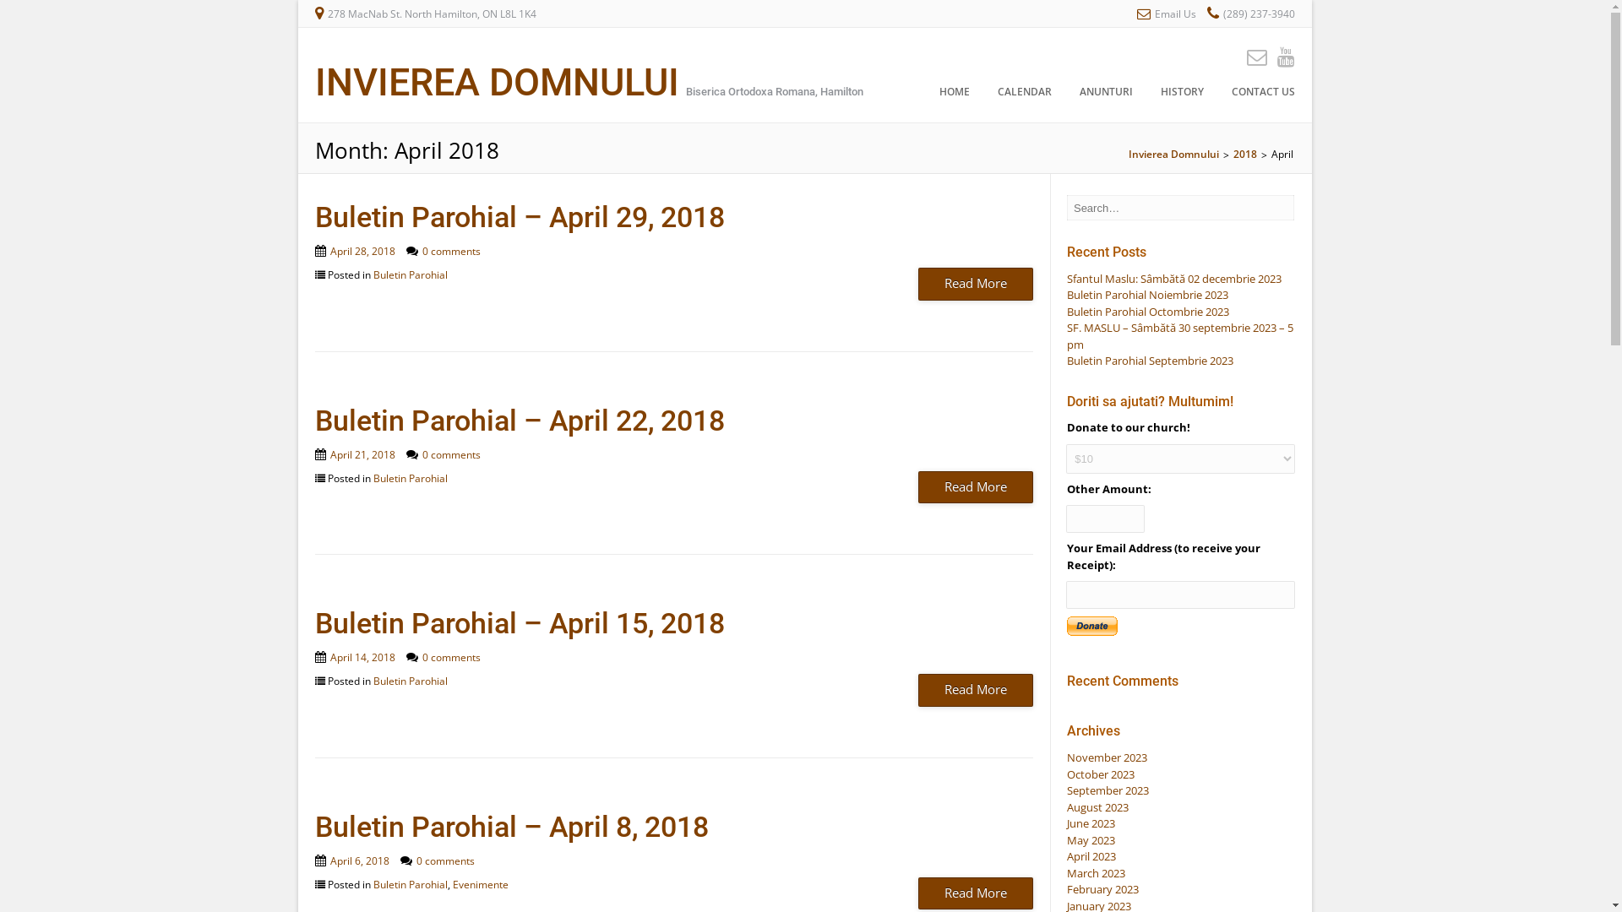 The width and height of the screenshot is (1622, 912). I want to click on Email Us, so click(1174, 14).